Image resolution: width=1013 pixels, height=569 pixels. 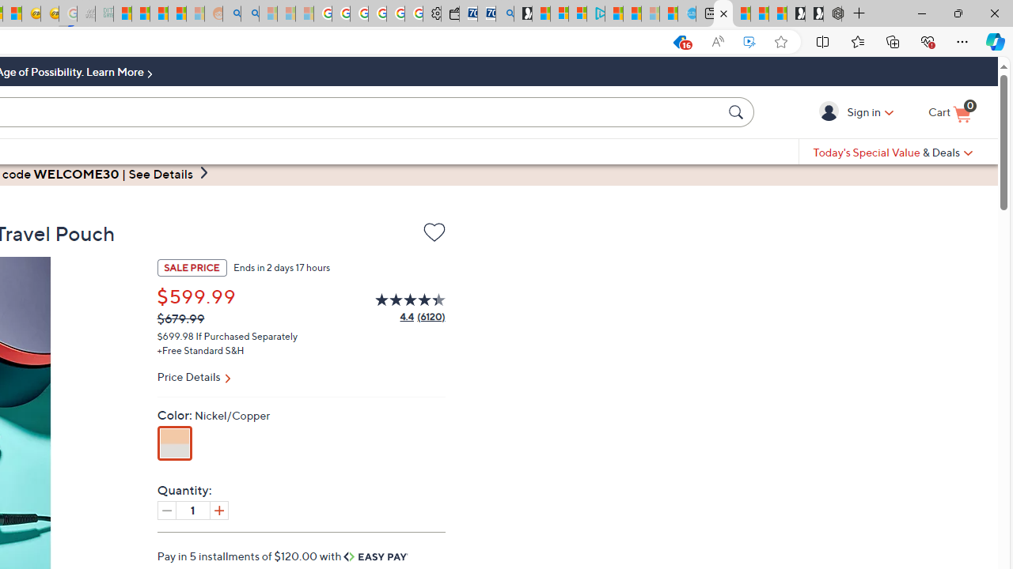 I want to click on Cart is Empty , so click(x=950, y=113).